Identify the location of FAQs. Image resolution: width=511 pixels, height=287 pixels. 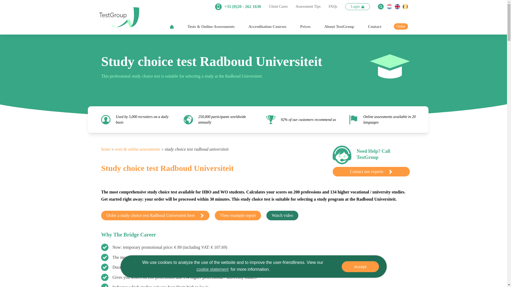
(333, 7).